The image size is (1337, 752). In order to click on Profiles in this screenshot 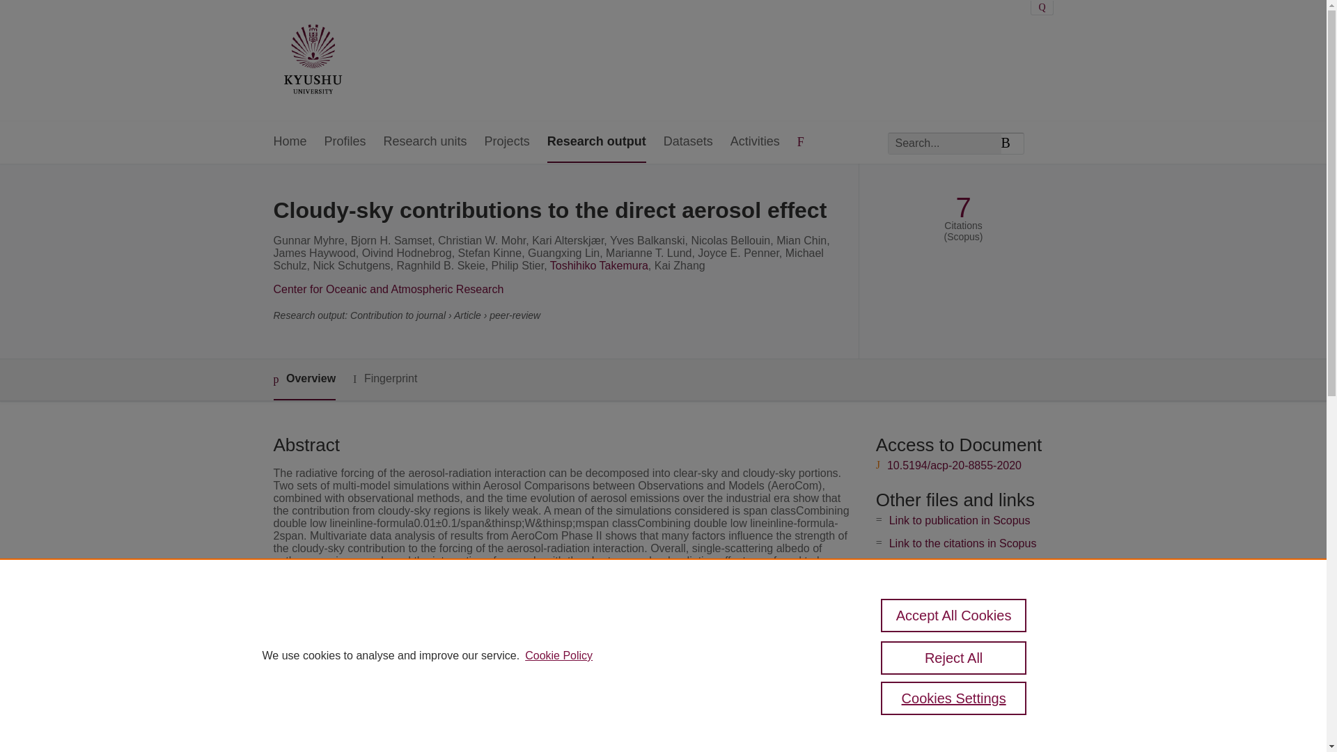, I will do `click(345, 142)`.